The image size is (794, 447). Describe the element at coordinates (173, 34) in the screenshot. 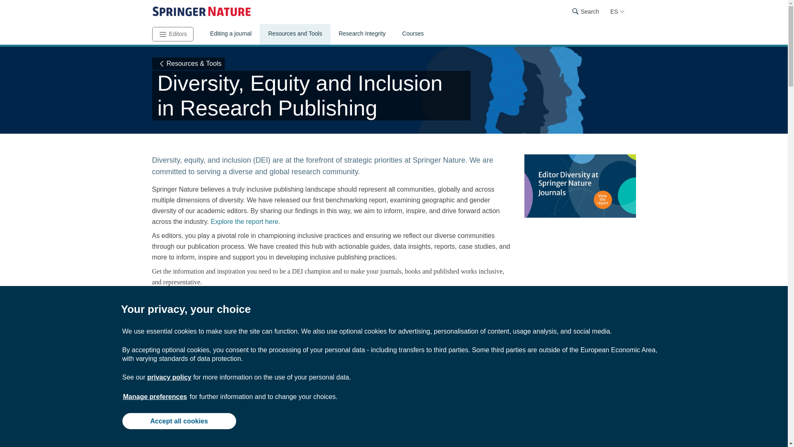

I see `Editors` at that location.